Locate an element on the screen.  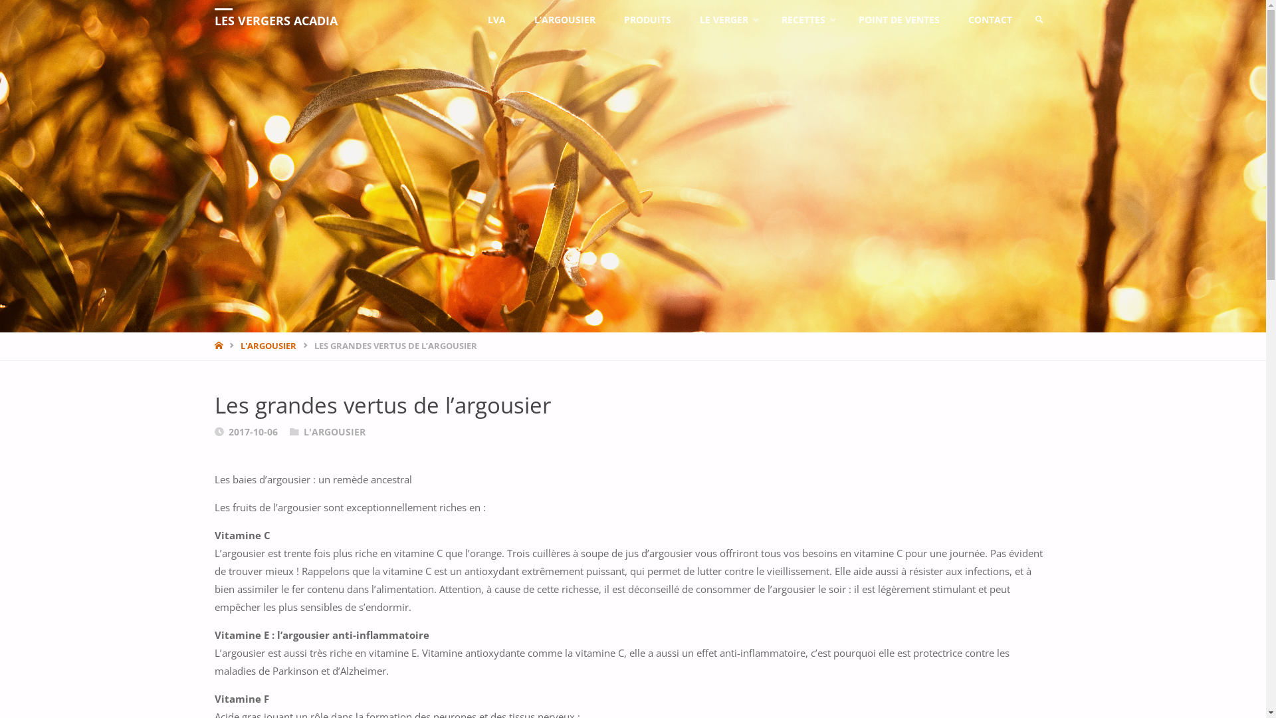
LVA is located at coordinates (496, 20).